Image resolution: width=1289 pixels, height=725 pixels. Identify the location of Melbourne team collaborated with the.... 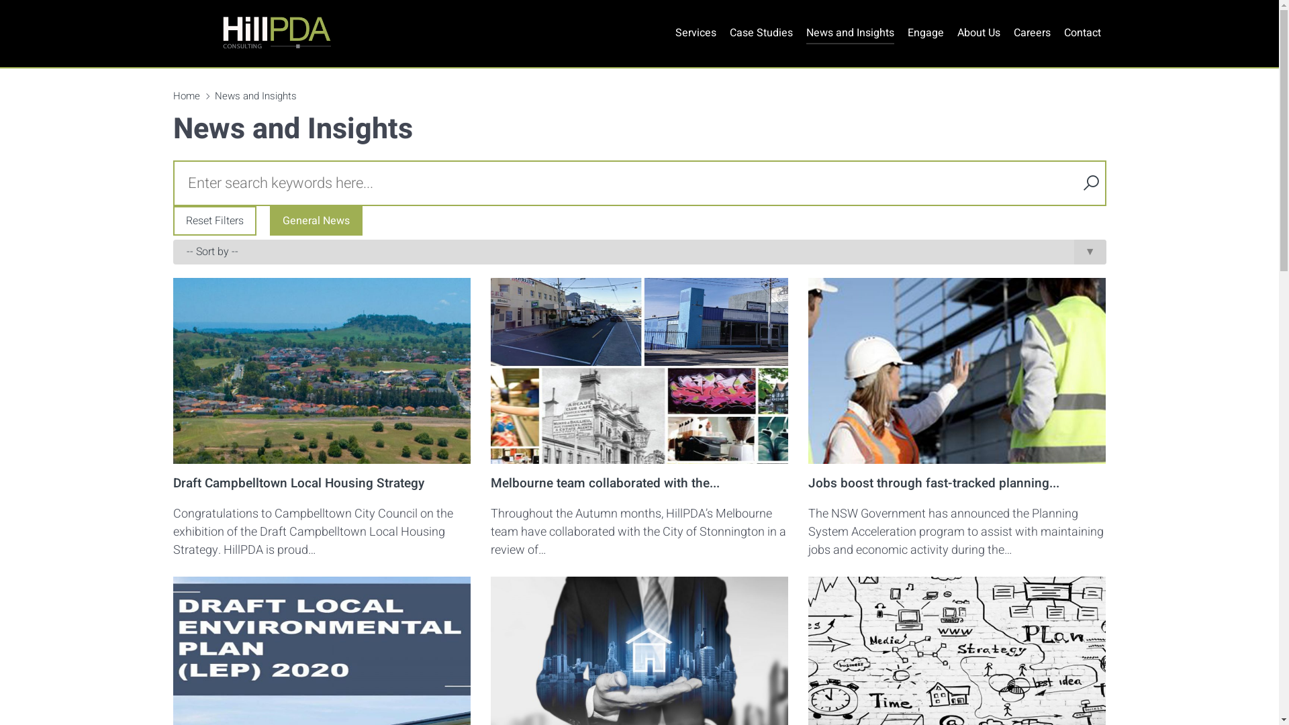
(606, 483).